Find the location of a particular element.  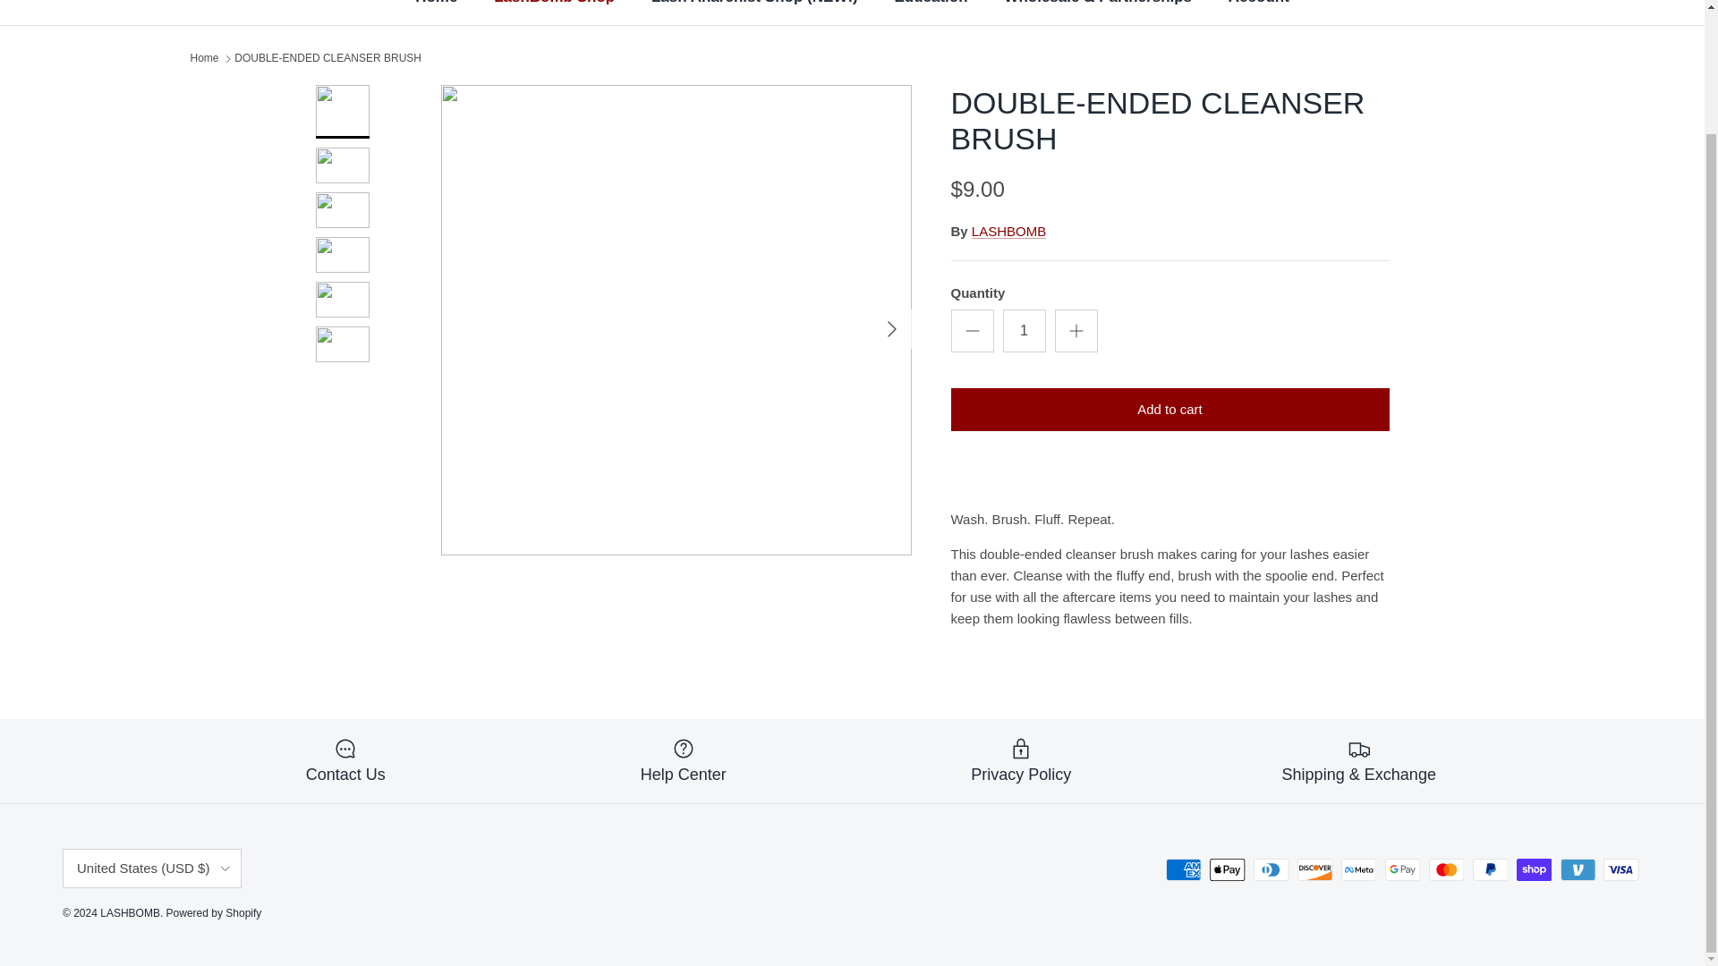

Discover is located at coordinates (1314, 869).